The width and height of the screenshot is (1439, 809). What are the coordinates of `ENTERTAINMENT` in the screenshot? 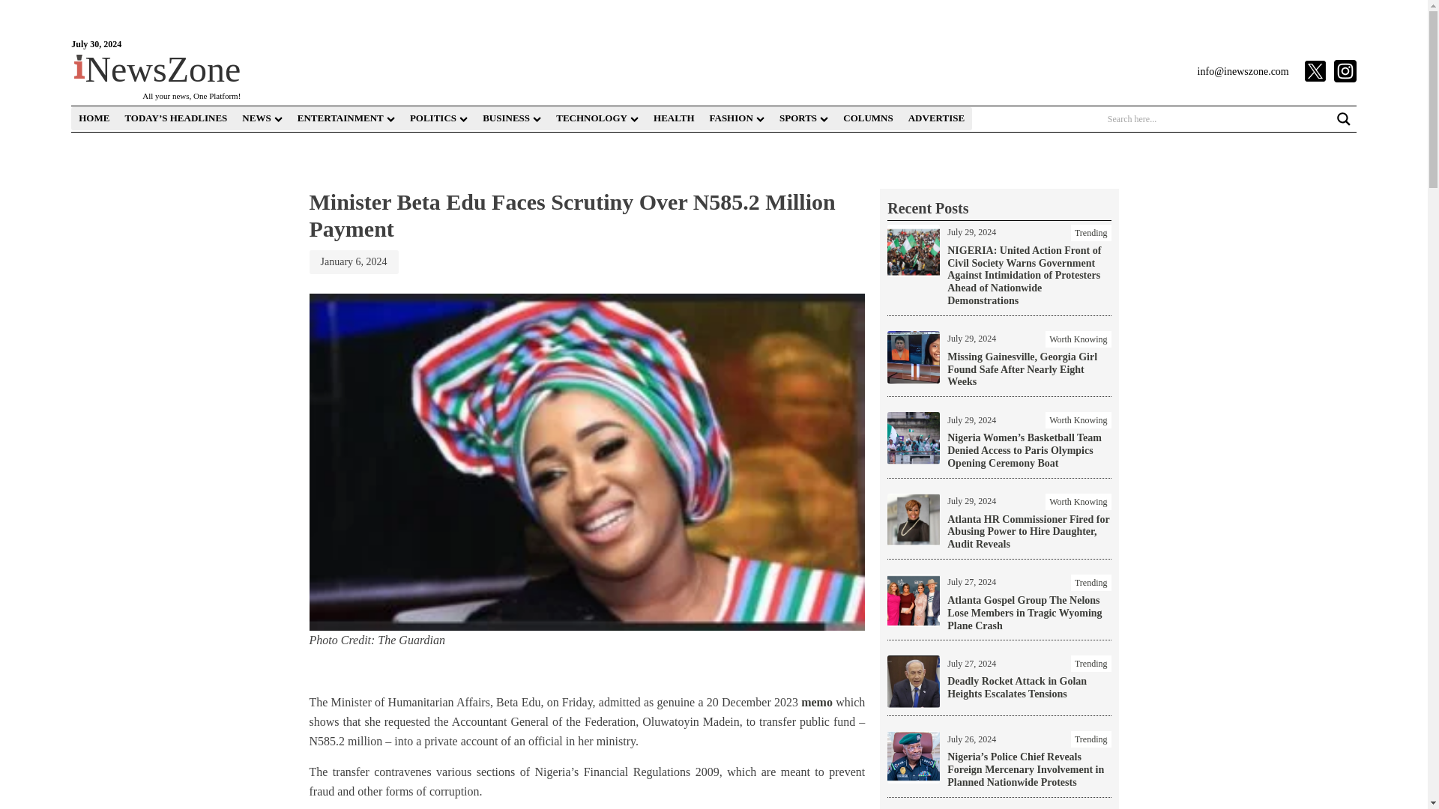 It's located at (346, 118).